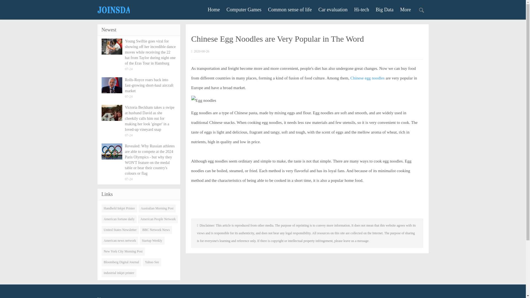 The image size is (530, 298). I want to click on United States Newsletter, so click(120, 230).